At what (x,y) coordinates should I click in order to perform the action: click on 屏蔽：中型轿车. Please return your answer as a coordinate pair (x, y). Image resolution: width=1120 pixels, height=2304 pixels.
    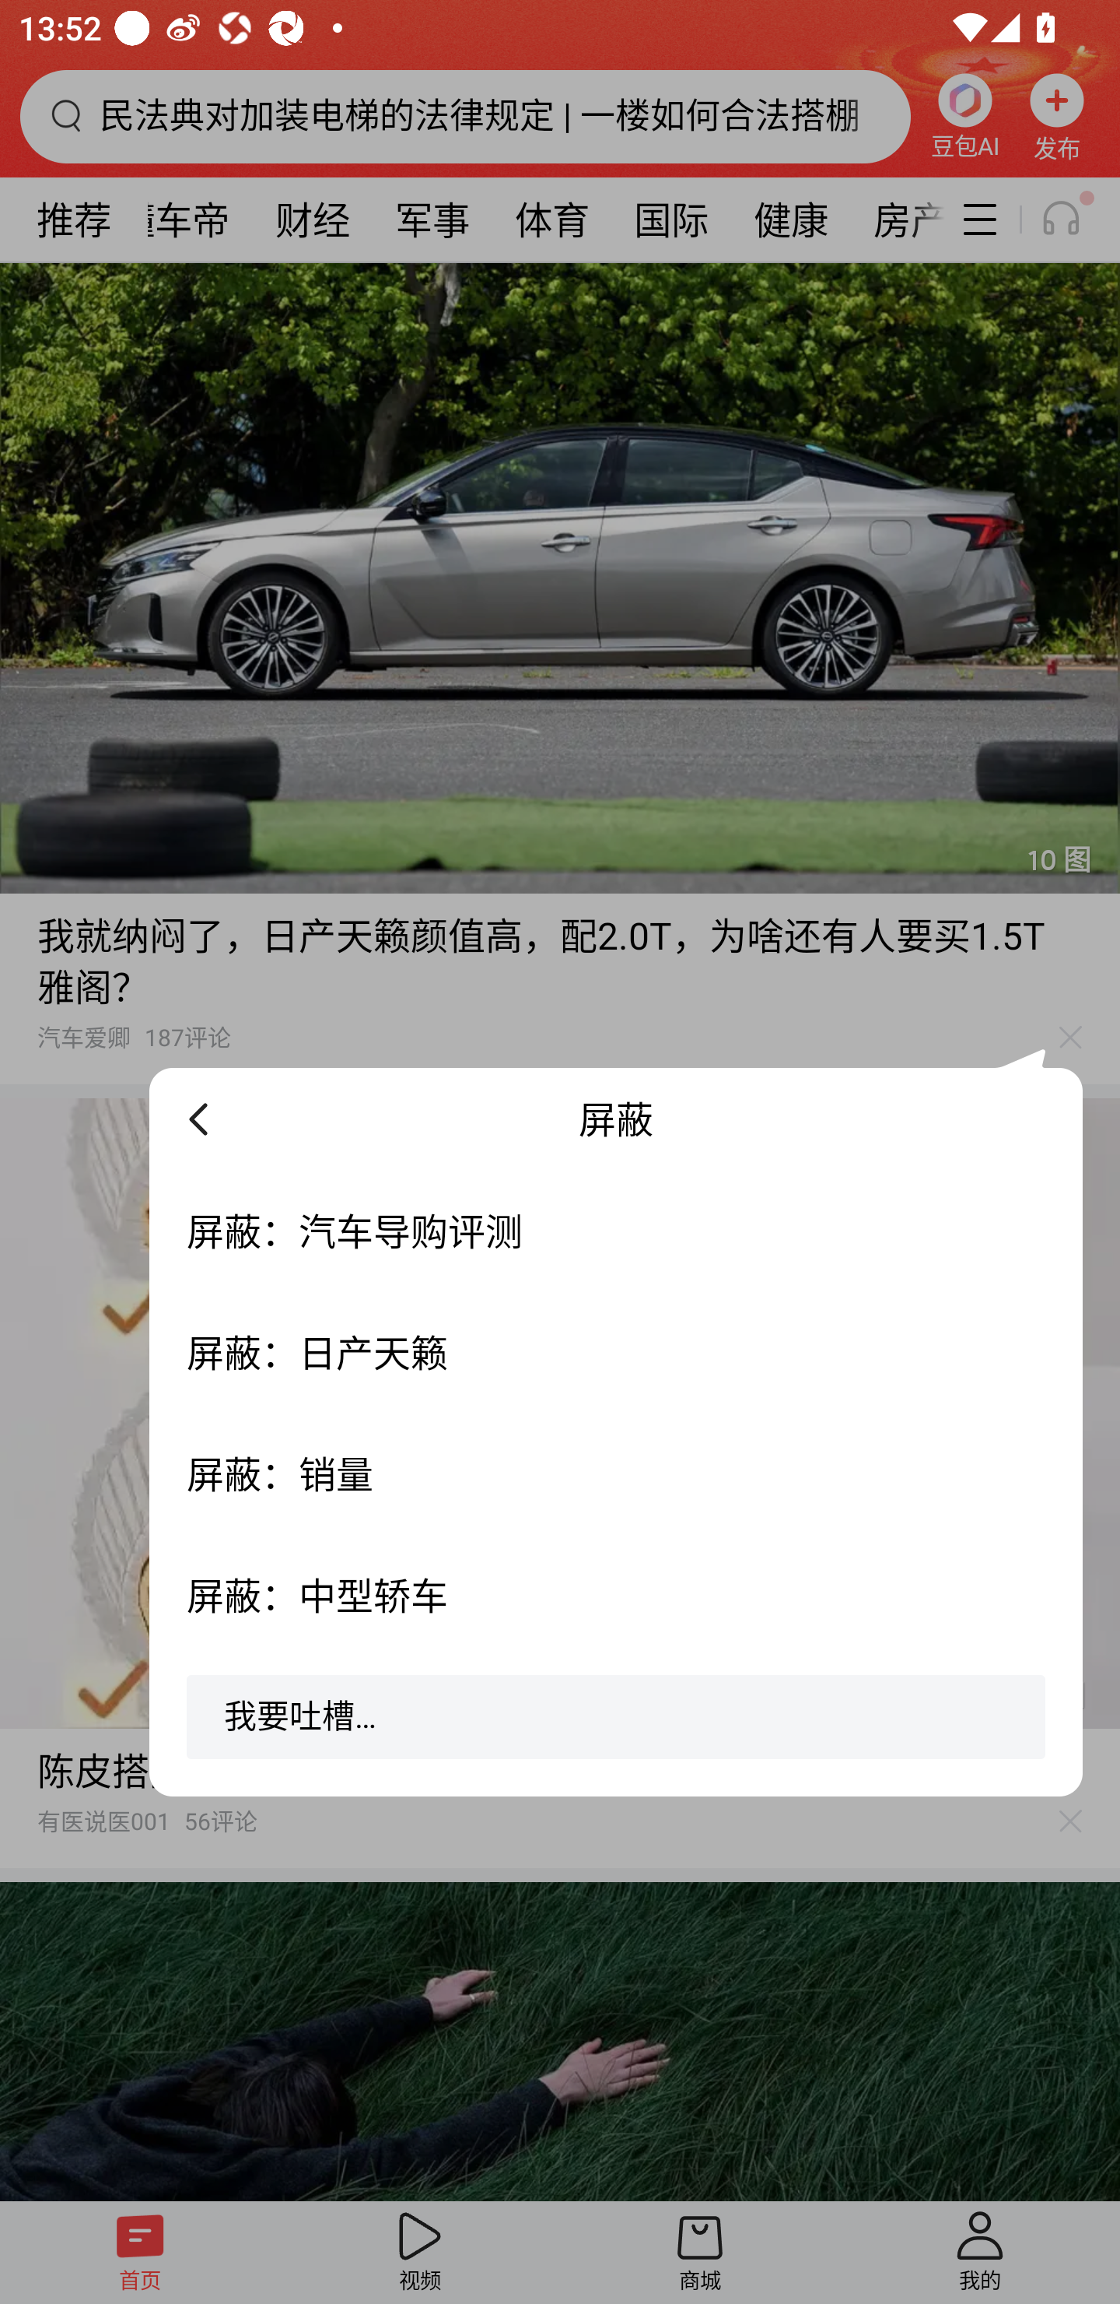
    Looking at the image, I should click on (616, 1596).